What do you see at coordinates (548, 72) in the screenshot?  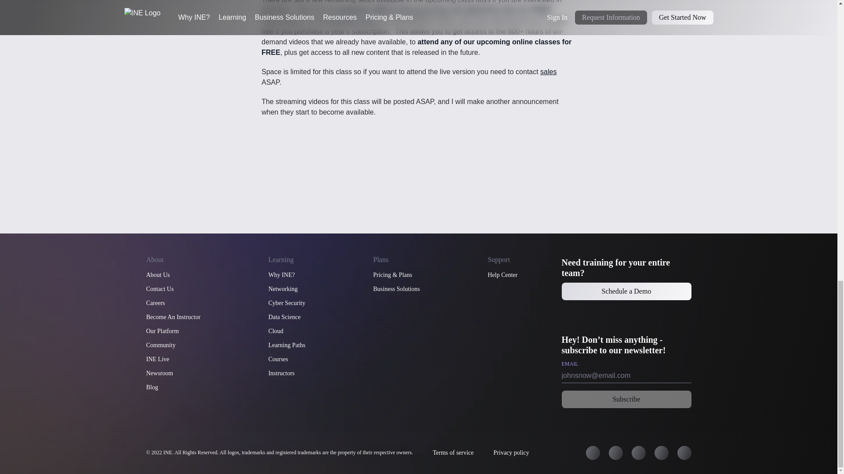 I see `CCIE Sales` at bounding box center [548, 72].